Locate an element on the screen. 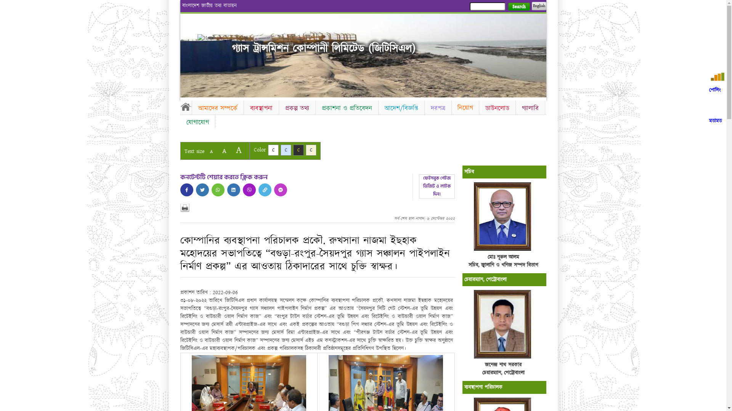 The height and width of the screenshot is (411, 732). Search is located at coordinates (518, 7).